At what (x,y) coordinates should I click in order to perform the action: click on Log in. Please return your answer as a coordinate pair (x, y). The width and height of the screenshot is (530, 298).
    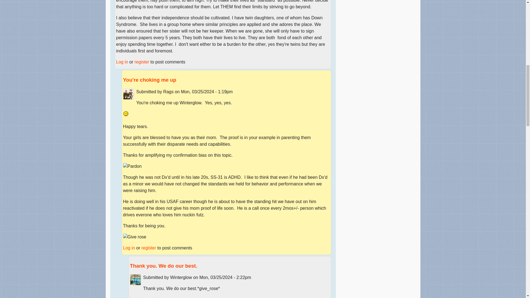
    Looking at the image, I should click on (136, 297).